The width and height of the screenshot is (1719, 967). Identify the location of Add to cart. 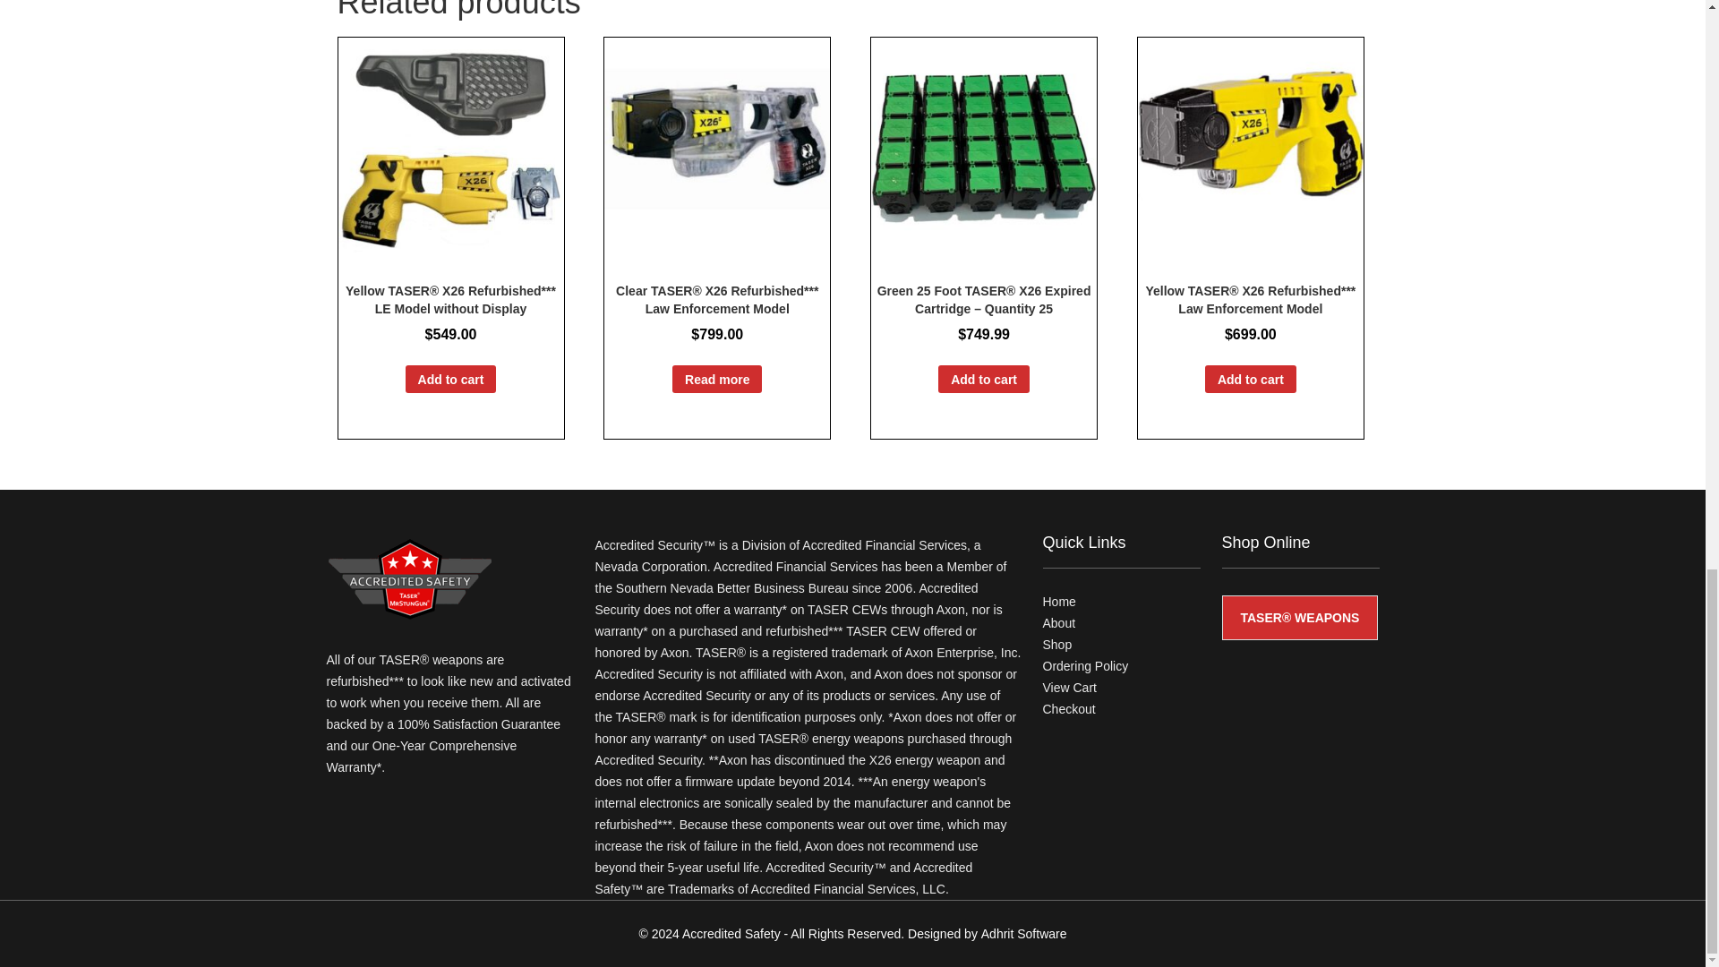
(1250, 379).